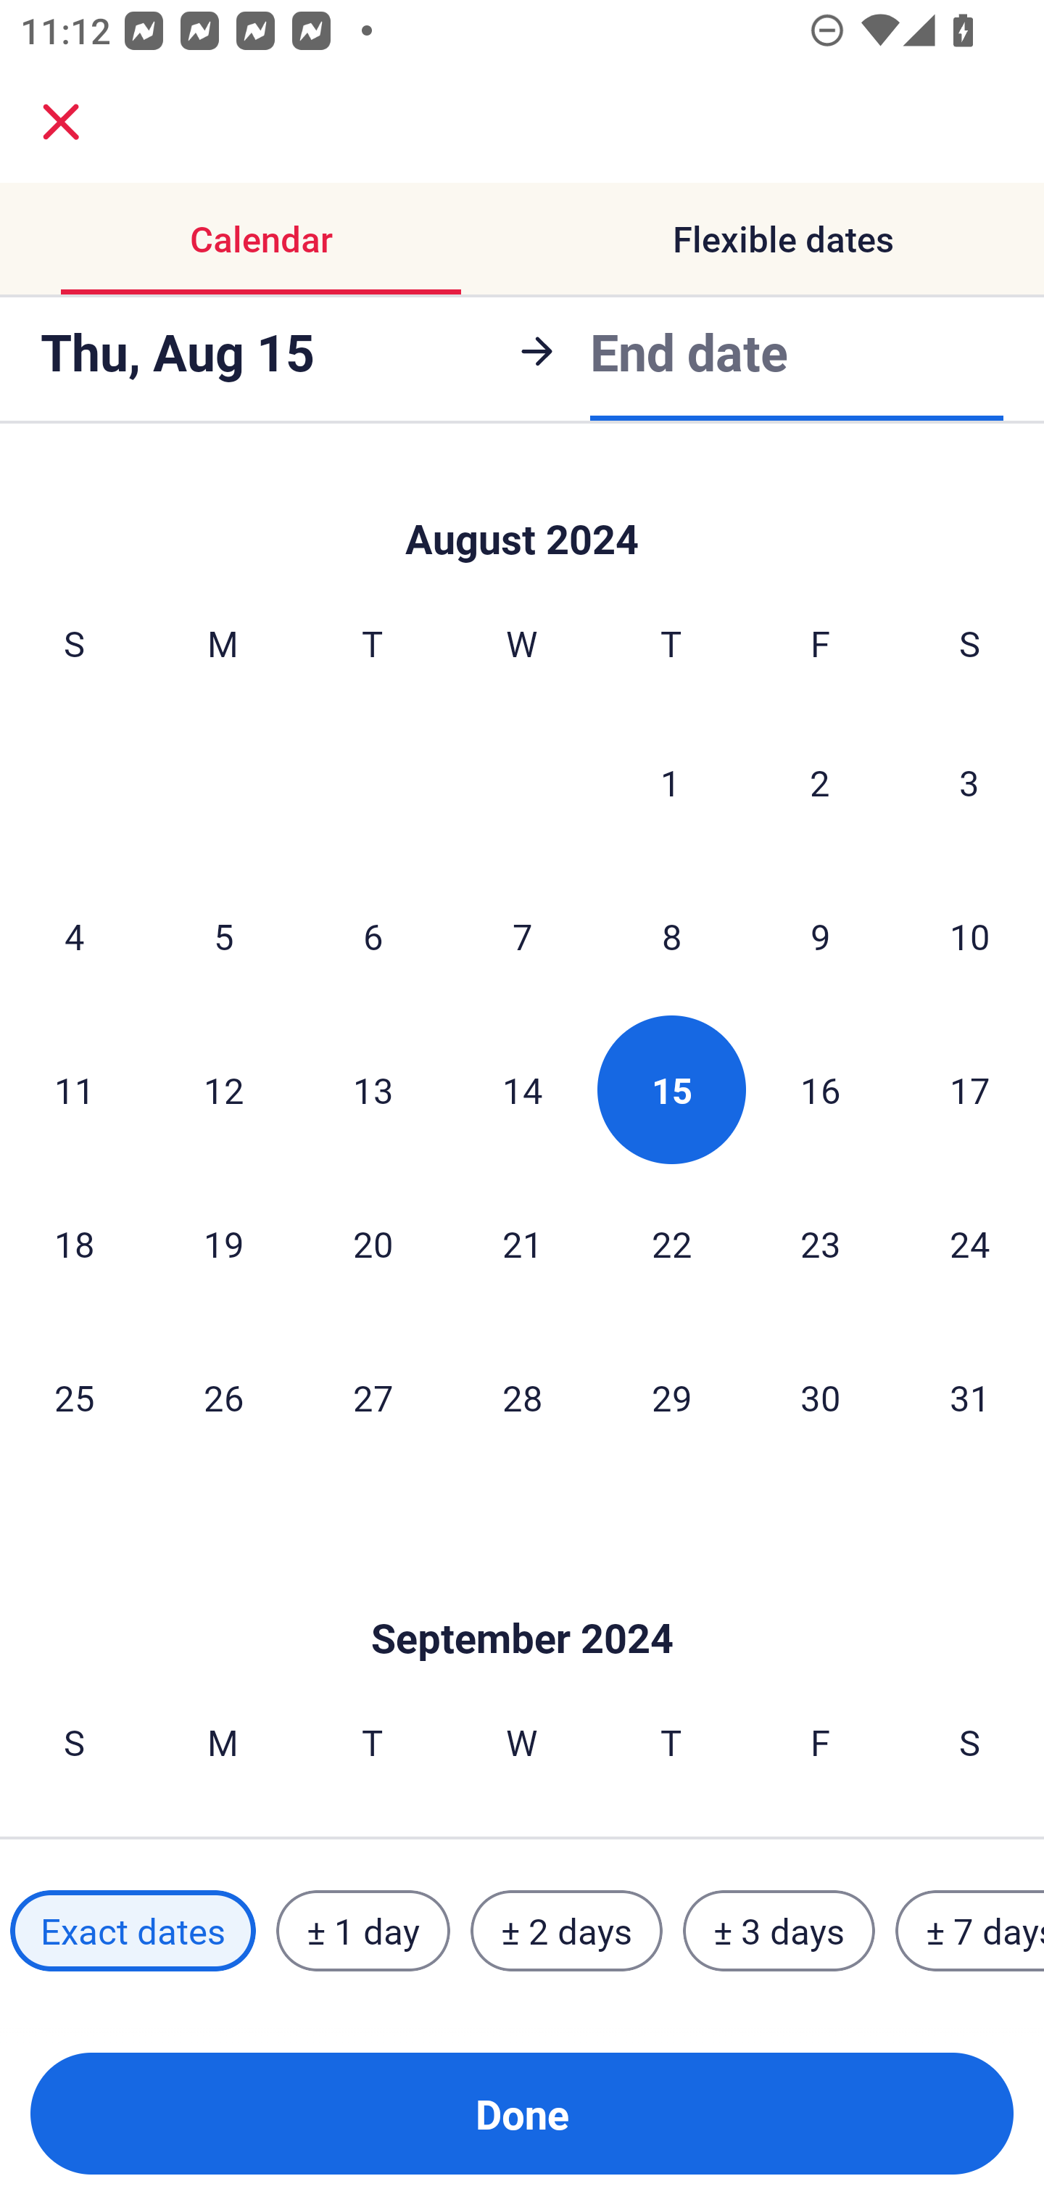 Image resolution: width=1044 pixels, height=2205 pixels. Describe the element at coordinates (61, 122) in the screenshot. I see `close.` at that location.